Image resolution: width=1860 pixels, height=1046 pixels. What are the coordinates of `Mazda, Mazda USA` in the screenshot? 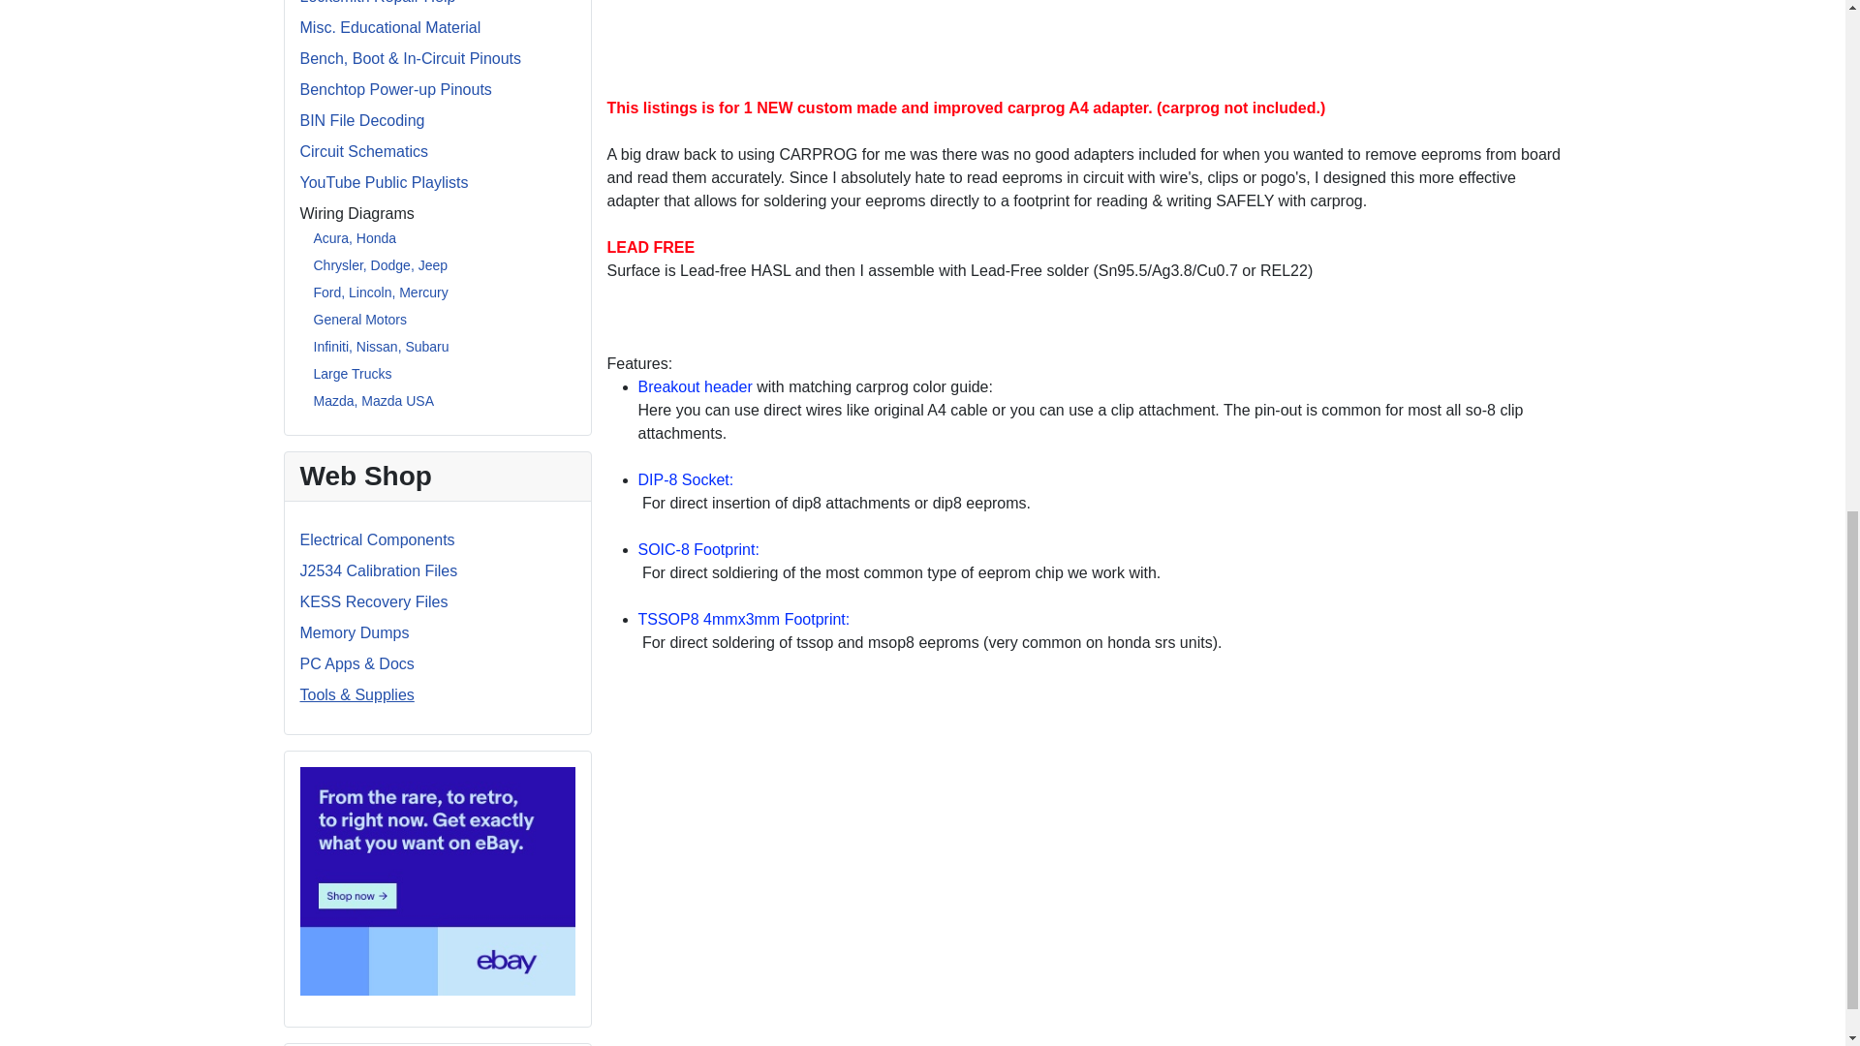 It's located at (374, 401).